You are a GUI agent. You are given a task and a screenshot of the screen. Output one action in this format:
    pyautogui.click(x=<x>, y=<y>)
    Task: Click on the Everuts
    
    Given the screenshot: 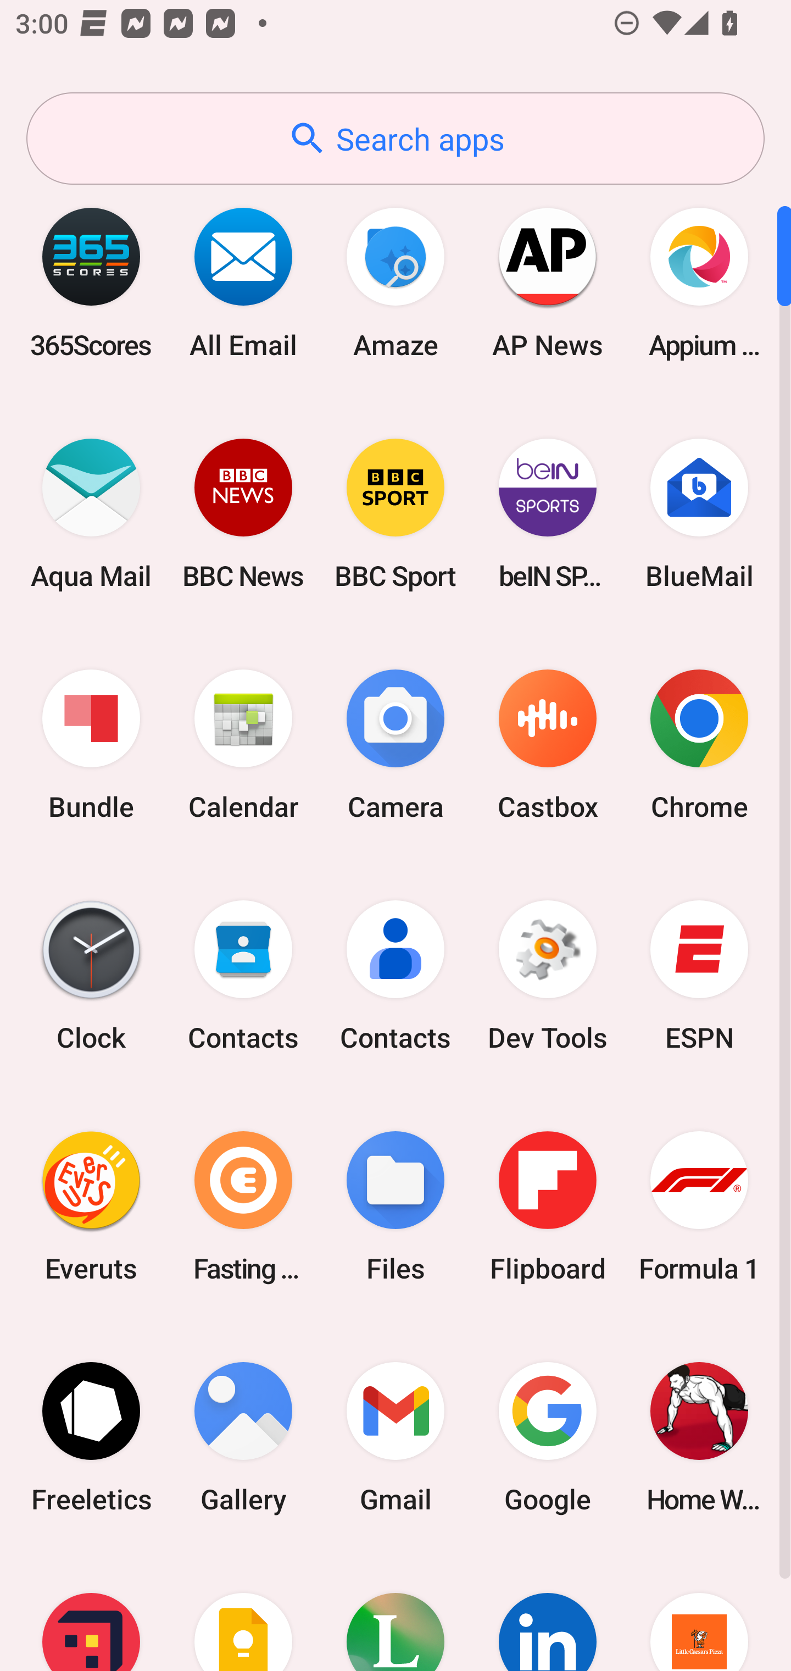 What is the action you would take?
    pyautogui.click(x=91, y=1206)
    